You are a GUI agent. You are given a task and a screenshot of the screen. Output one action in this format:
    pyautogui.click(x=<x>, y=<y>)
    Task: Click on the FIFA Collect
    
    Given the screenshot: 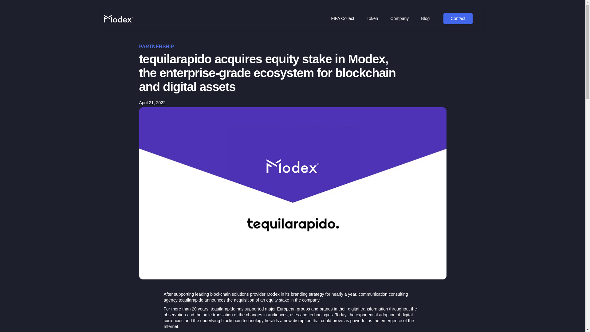 What is the action you would take?
    pyautogui.click(x=342, y=18)
    